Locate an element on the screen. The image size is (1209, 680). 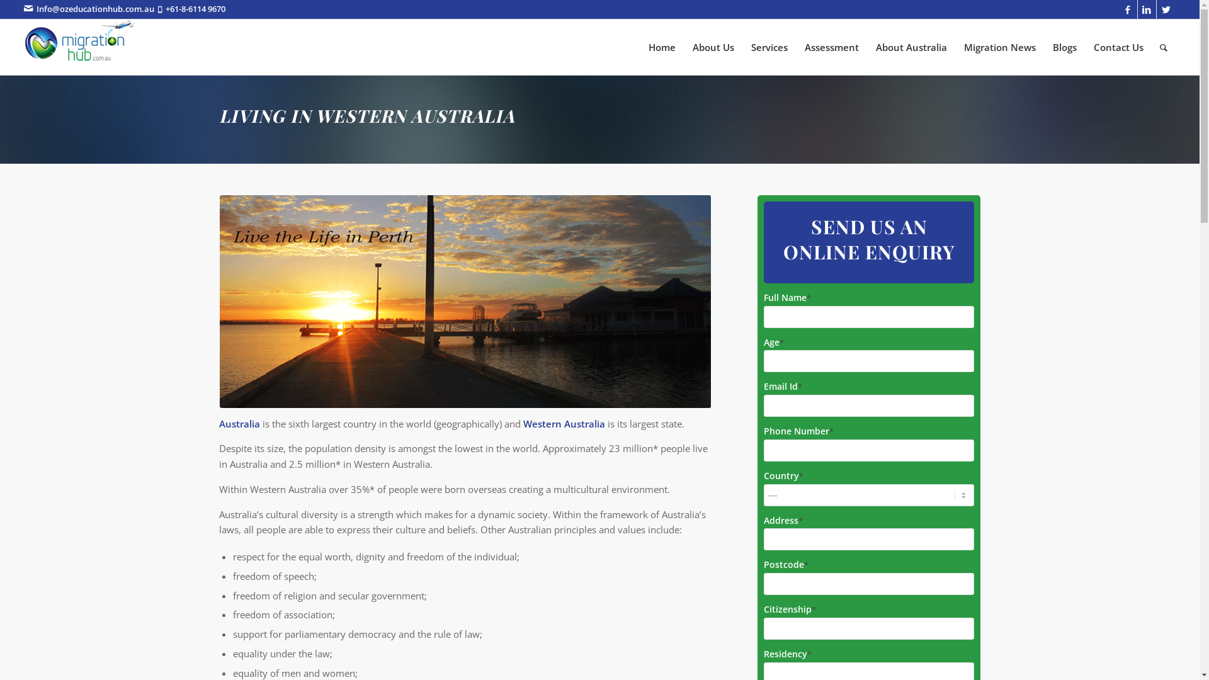
+61-8-6114 9670 is located at coordinates (195, 9).